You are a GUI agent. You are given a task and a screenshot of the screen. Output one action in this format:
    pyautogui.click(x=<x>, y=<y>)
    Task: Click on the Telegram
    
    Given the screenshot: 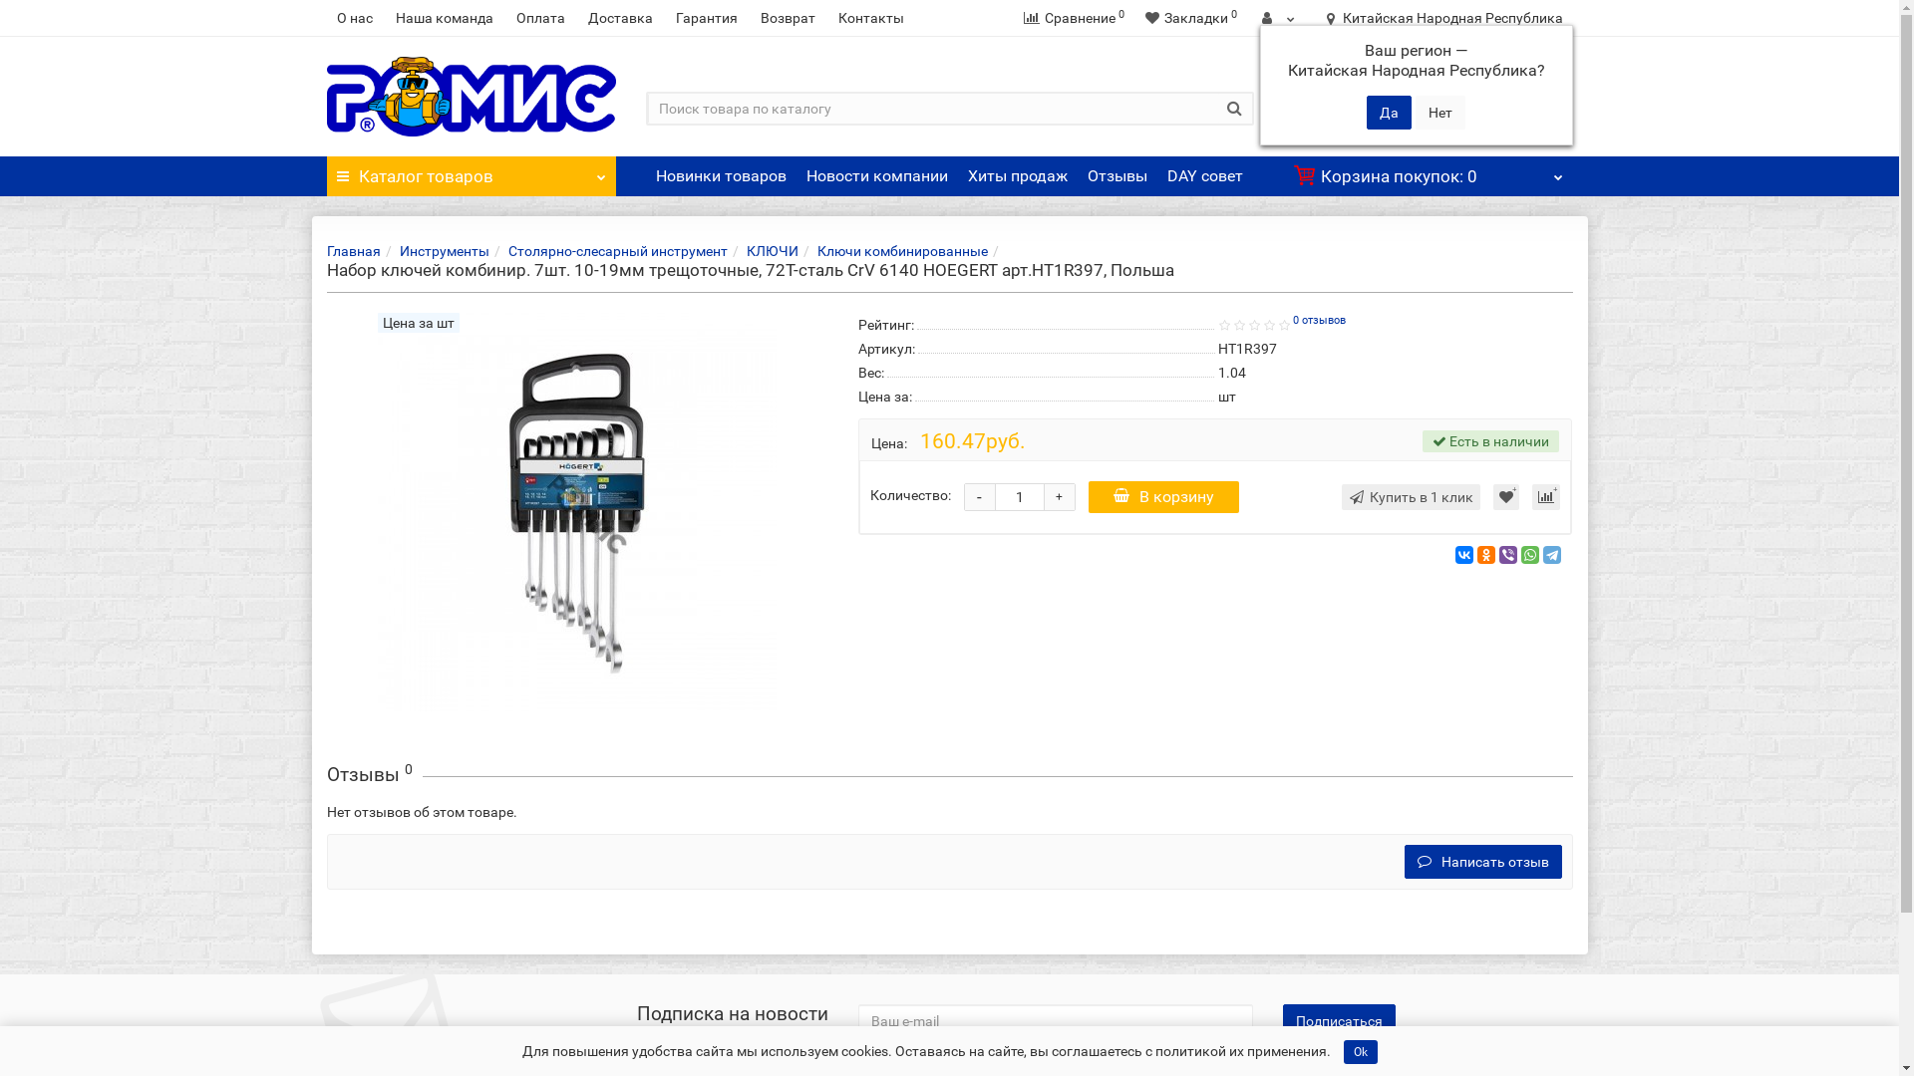 What is the action you would take?
    pyautogui.click(x=1552, y=555)
    